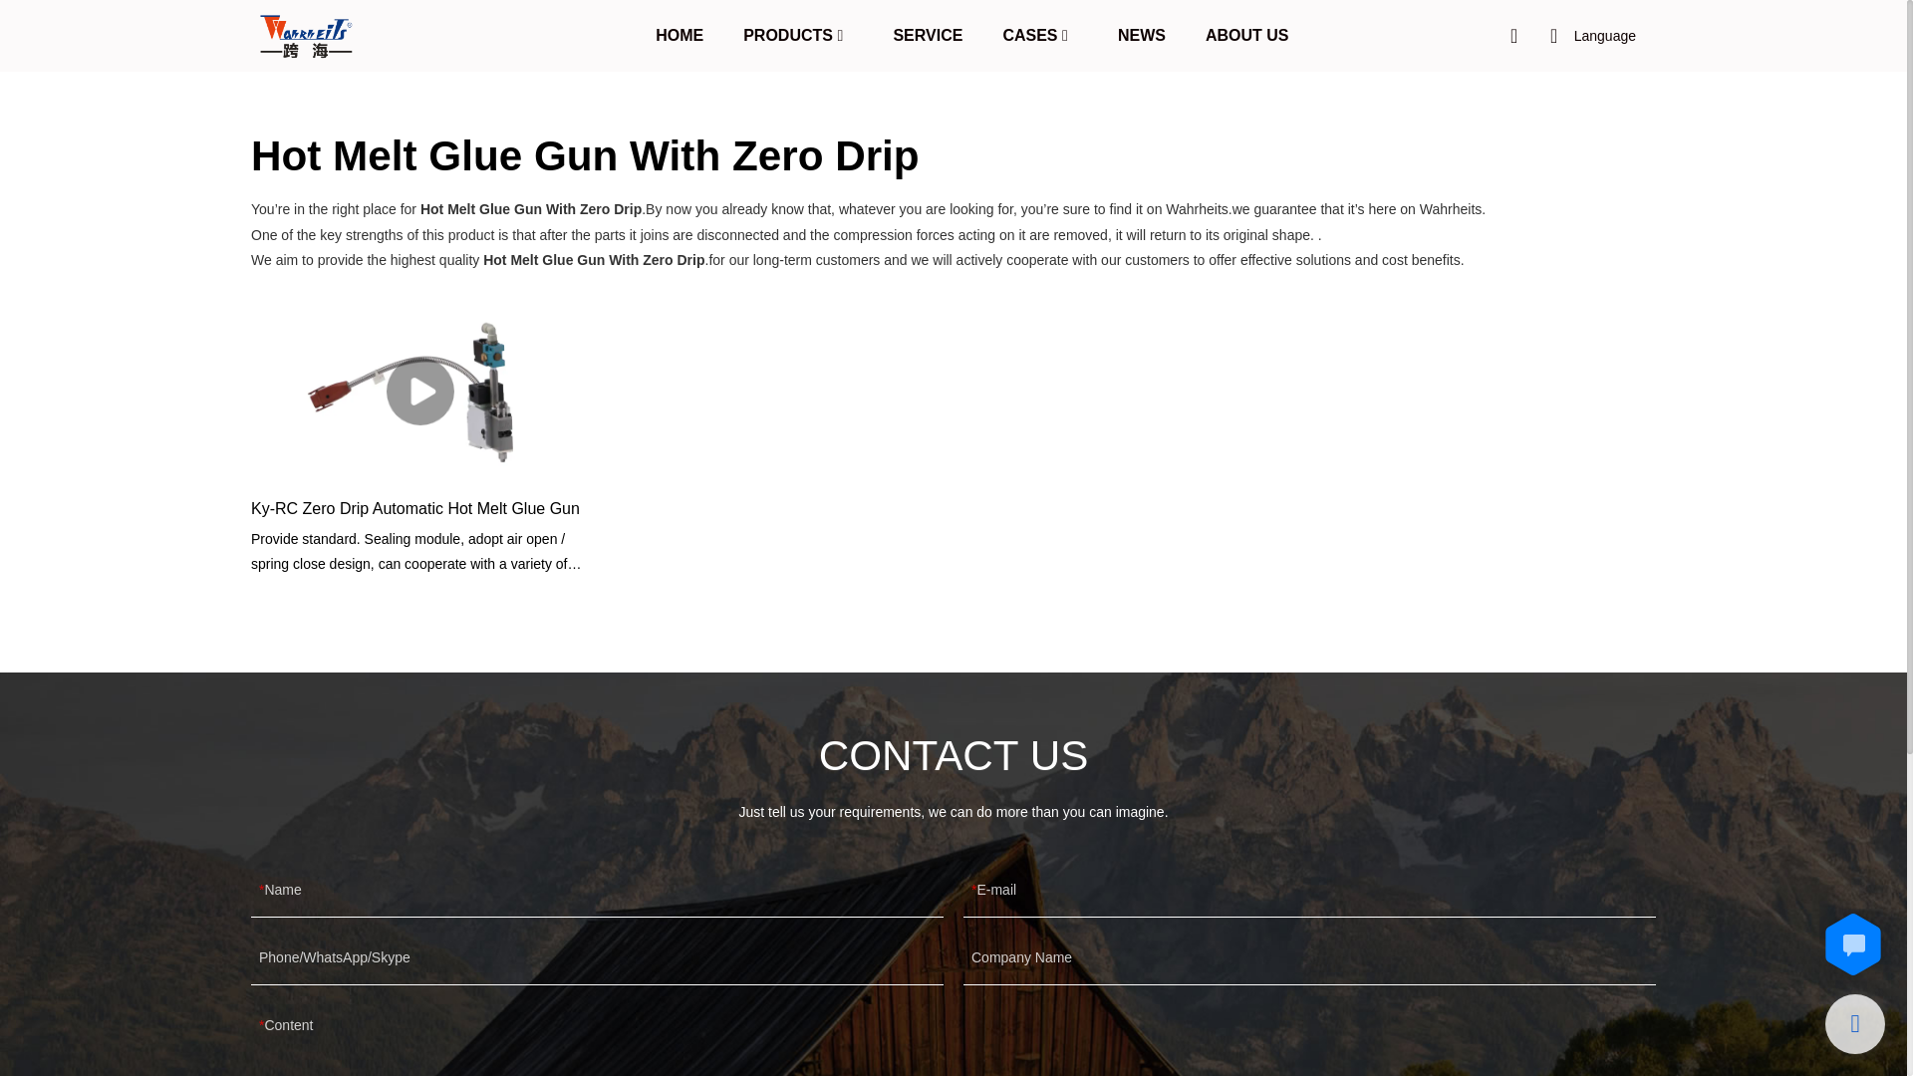 This screenshot has height=1076, width=1913. I want to click on CASES, so click(1030, 34).